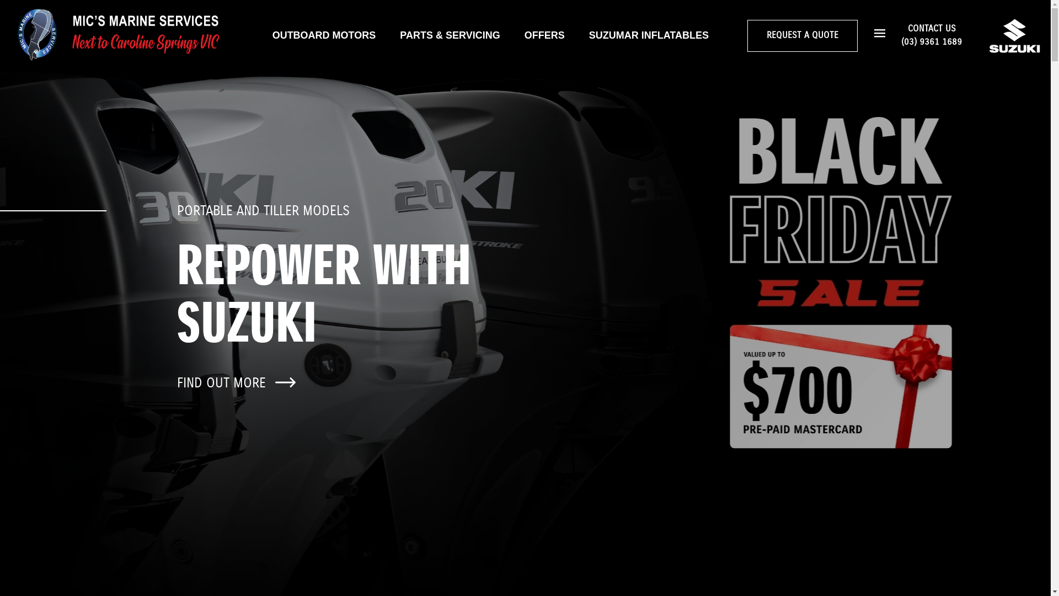 The width and height of the screenshot is (1059, 596). Describe the element at coordinates (649, 35) in the screenshot. I see `SUZUMAR INFLATABLES` at that location.